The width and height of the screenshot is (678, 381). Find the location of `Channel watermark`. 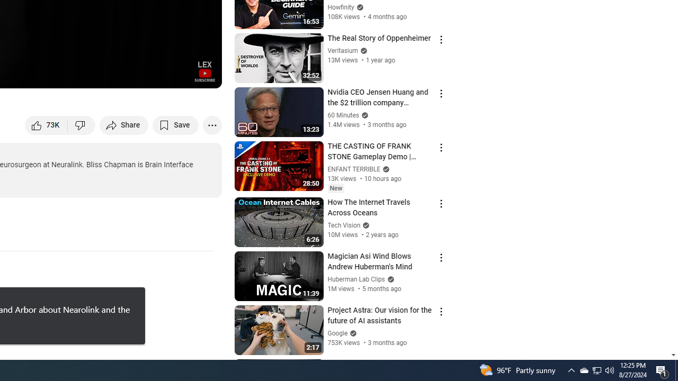

Channel watermark is located at coordinates (204, 71).